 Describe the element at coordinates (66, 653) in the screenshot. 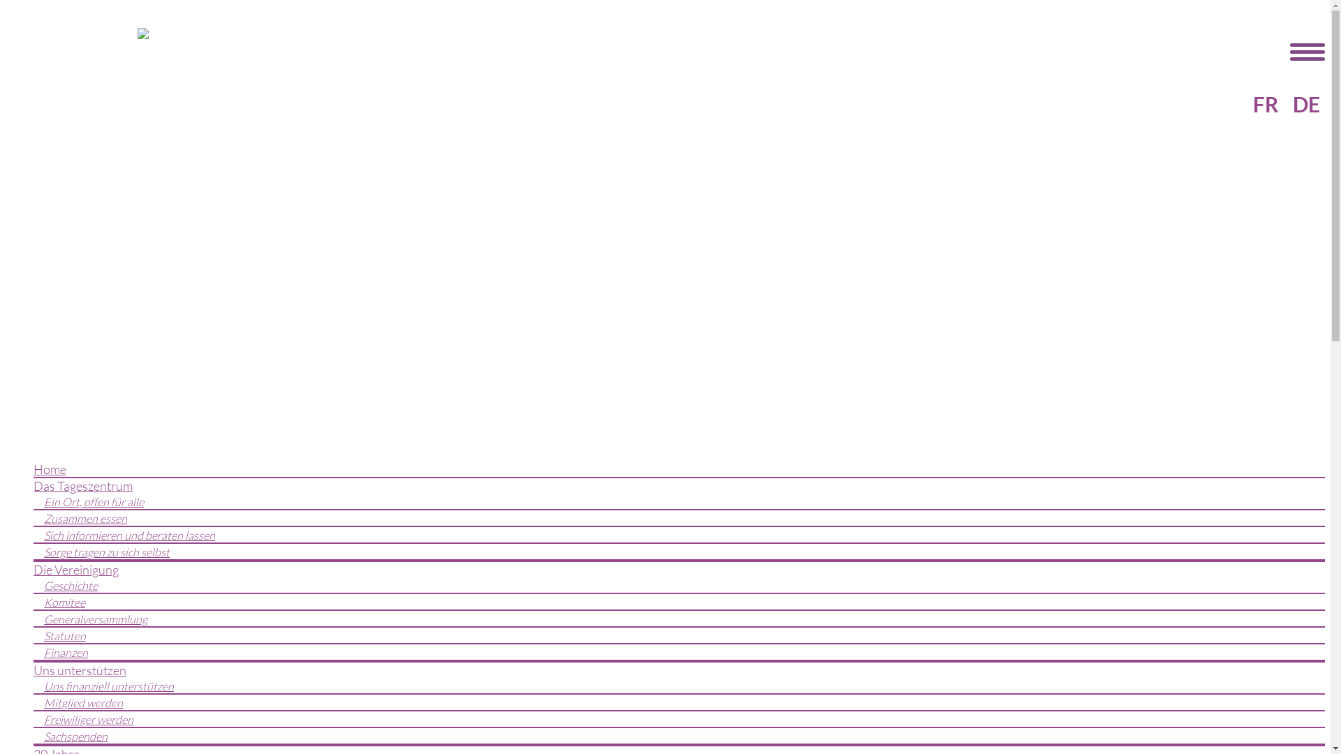

I see `Finanzen` at that location.